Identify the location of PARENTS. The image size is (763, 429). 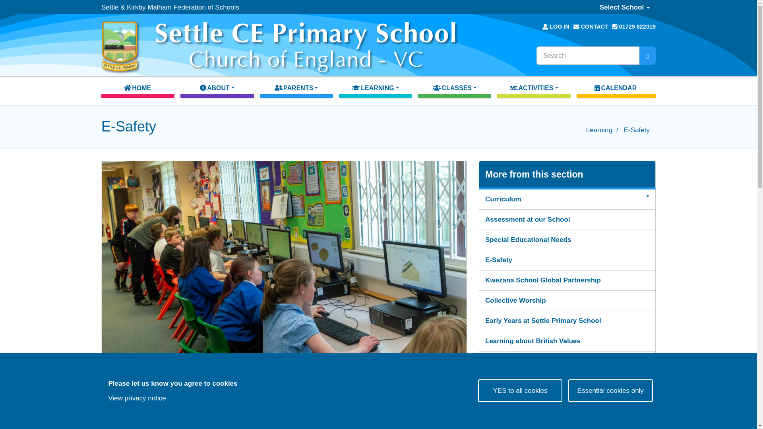
(296, 90).